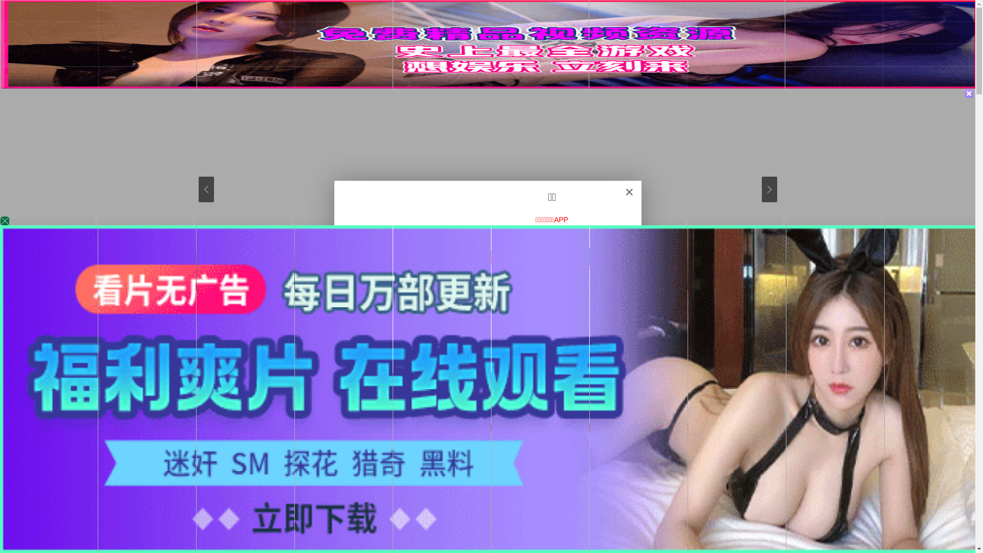 Image resolution: width=983 pixels, height=553 pixels. Describe the element at coordinates (633, 486) in the screenshot. I see `10.0
HD` at that location.